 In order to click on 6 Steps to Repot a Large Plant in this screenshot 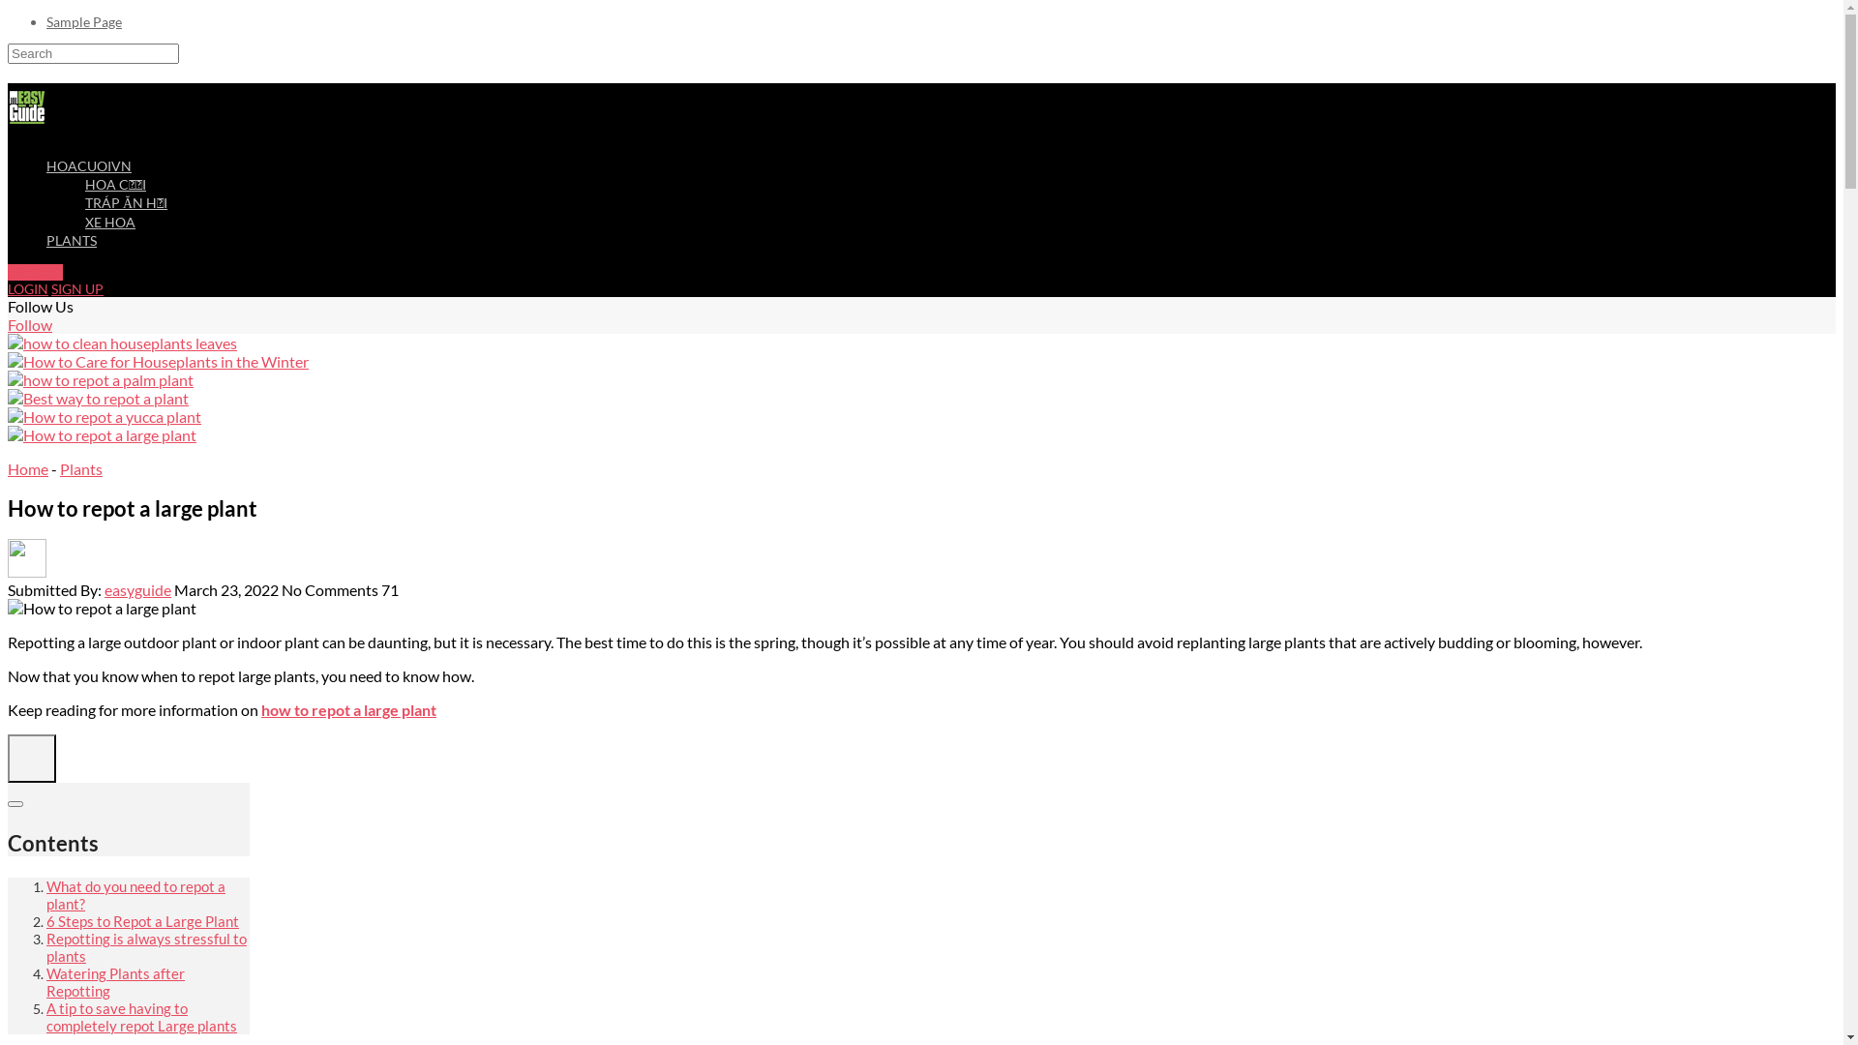, I will do `click(142, 921)`.